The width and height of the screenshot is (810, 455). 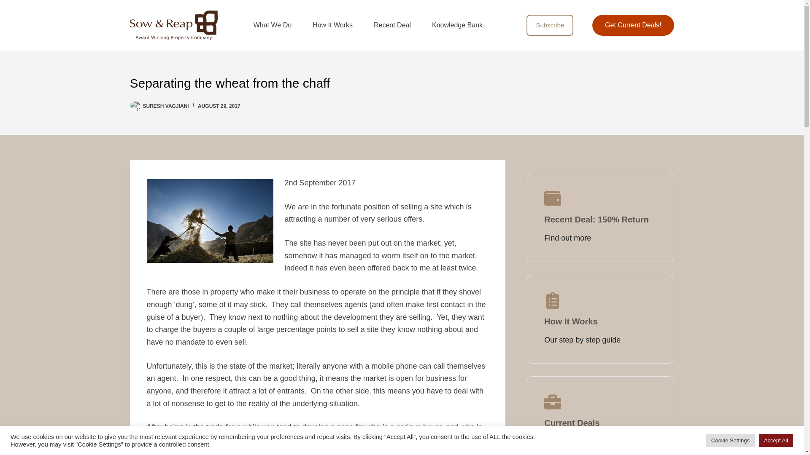 What do you see at coordinates (332, 25) in the screenshot?
I see `How It Works` at bounding box center [332, 25].